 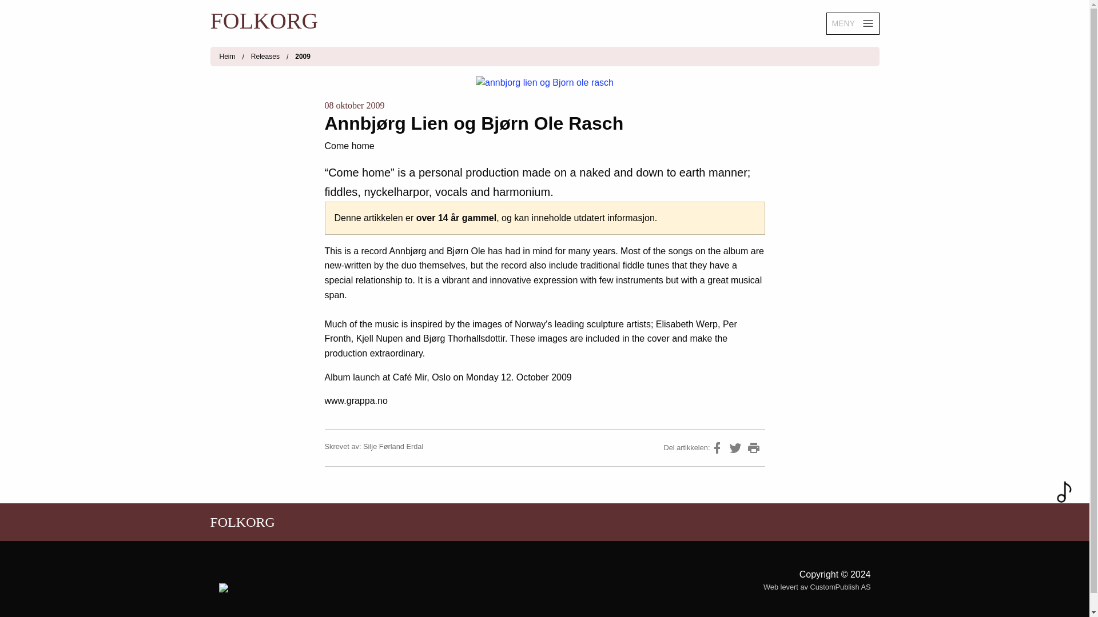 What do you see at coordinates (754, 448) in the screenshot?
I see `Skriv ut` at bounding box center [754, 448].